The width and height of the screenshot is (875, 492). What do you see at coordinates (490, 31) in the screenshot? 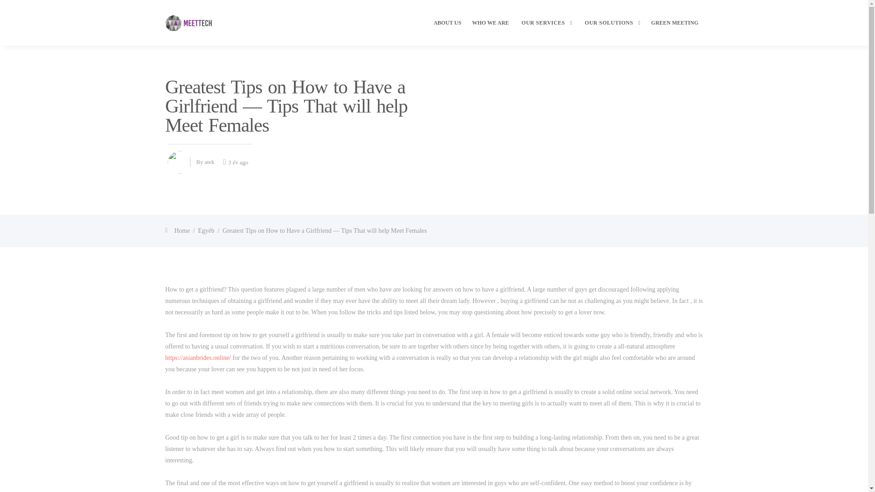
I see `WHO WE ARE` at bounding box center [490, 31].